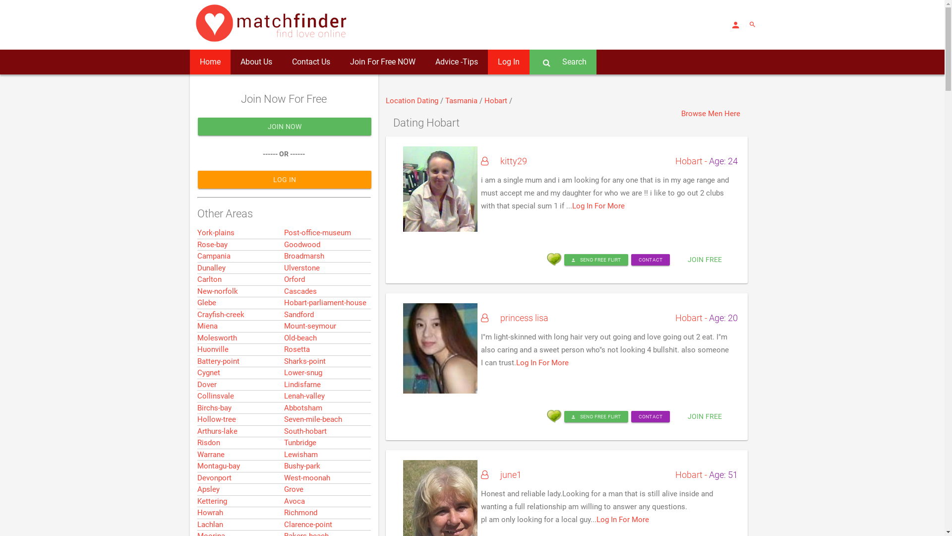 The width and height of the screenshot is (952, 536). What do you see at coordinates (212, 501) in the screenshot?
I see `Kettering` at bounding box center [212, 501].